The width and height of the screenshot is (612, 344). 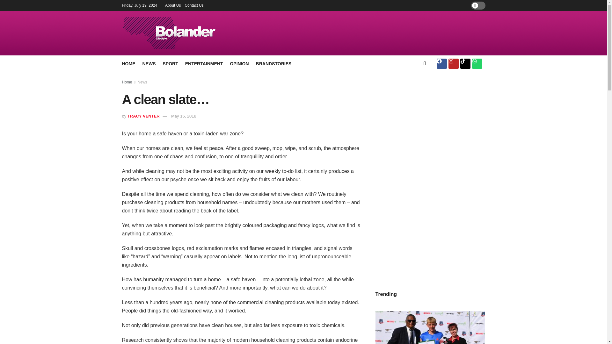 I want to click on May 16, 2018, so click(x=184, y=116).